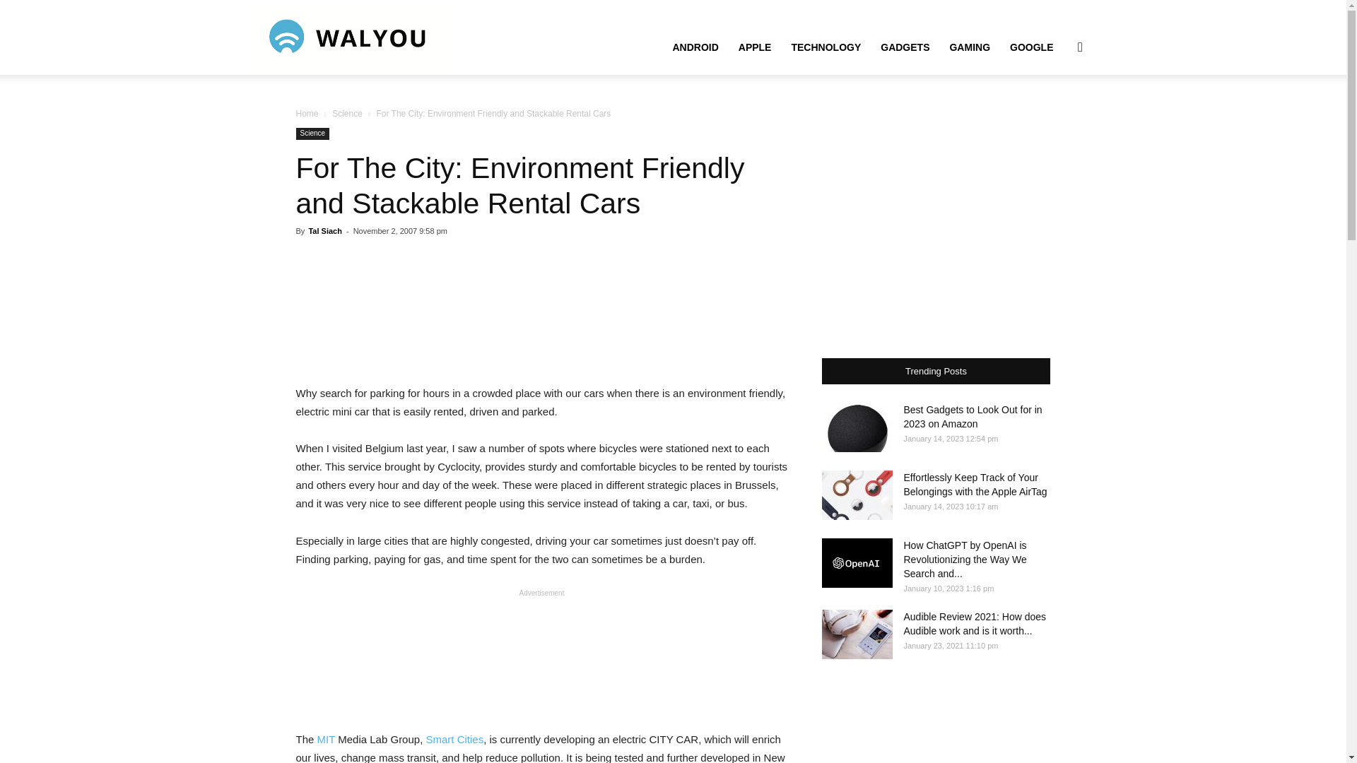 Image resolution: width=1357 pixels, height=763 pixels. What do you see at coordinates (454, 739) in the screenshot?
I see `Smart Cities` at bounding box center [454, 739].